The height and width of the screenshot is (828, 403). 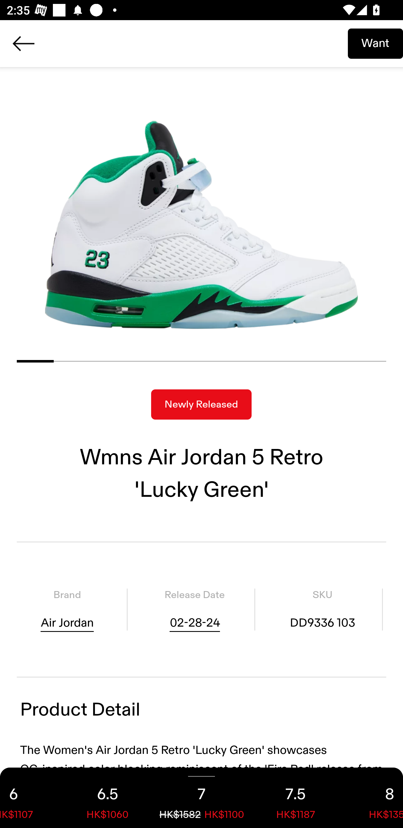 What do you see at coordinates (201, 404) in the screenshot?
I see `Newly Released` at bounding box center [201, 404].